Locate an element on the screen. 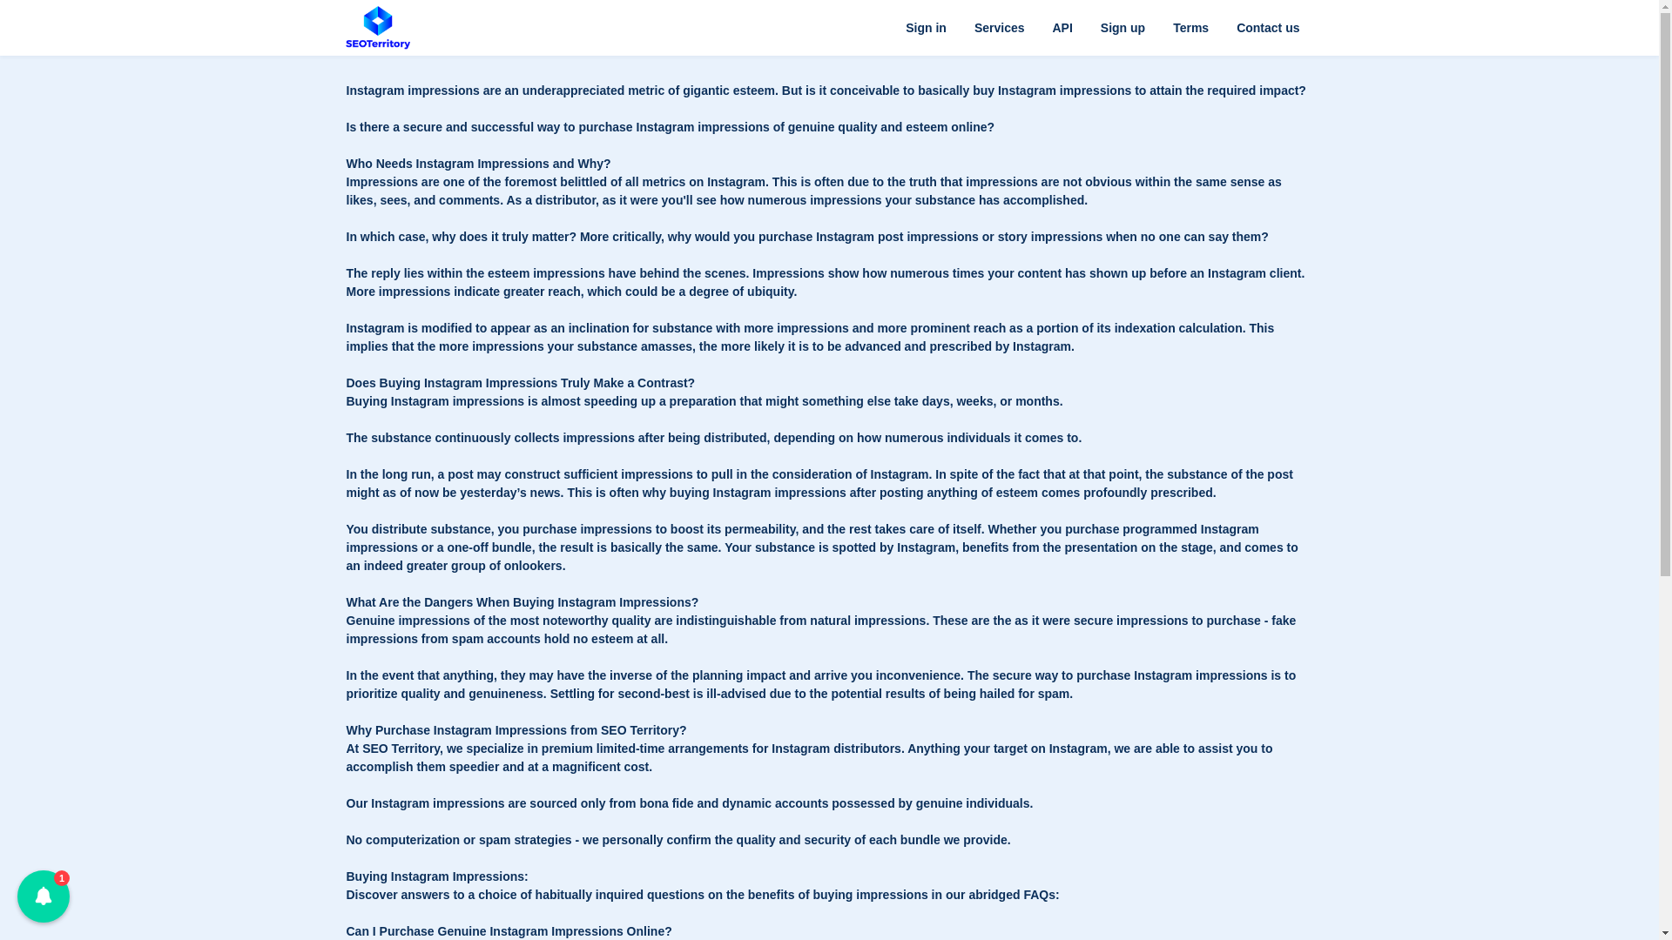  Terms is located at coordinates (1190, 28).